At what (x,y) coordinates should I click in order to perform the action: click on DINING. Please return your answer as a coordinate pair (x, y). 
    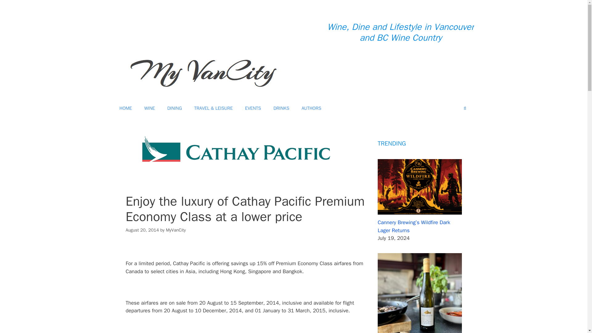
    Looking at the image, I should click on (174, 108).